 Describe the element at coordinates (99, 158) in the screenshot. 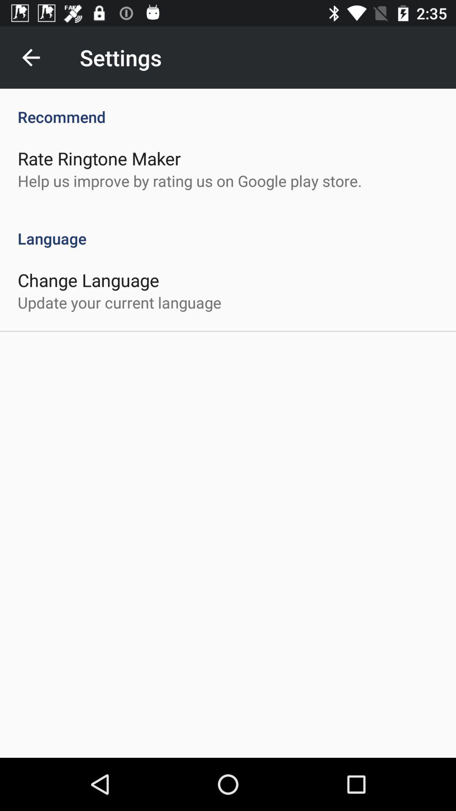

I see `press icon above the help us improve` at that location.